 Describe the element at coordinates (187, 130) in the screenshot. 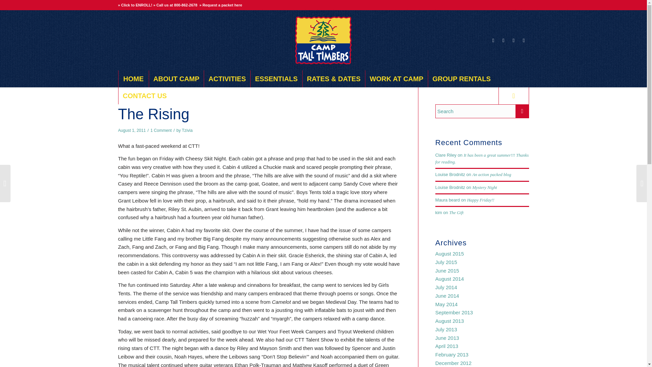

I see `Posts by Tzivia` at that location.